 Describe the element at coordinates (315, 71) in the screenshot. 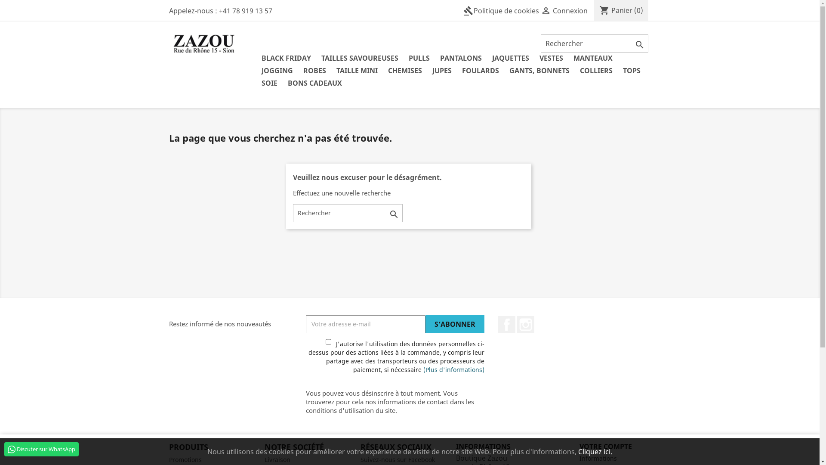

I see `ROBES` at that location.